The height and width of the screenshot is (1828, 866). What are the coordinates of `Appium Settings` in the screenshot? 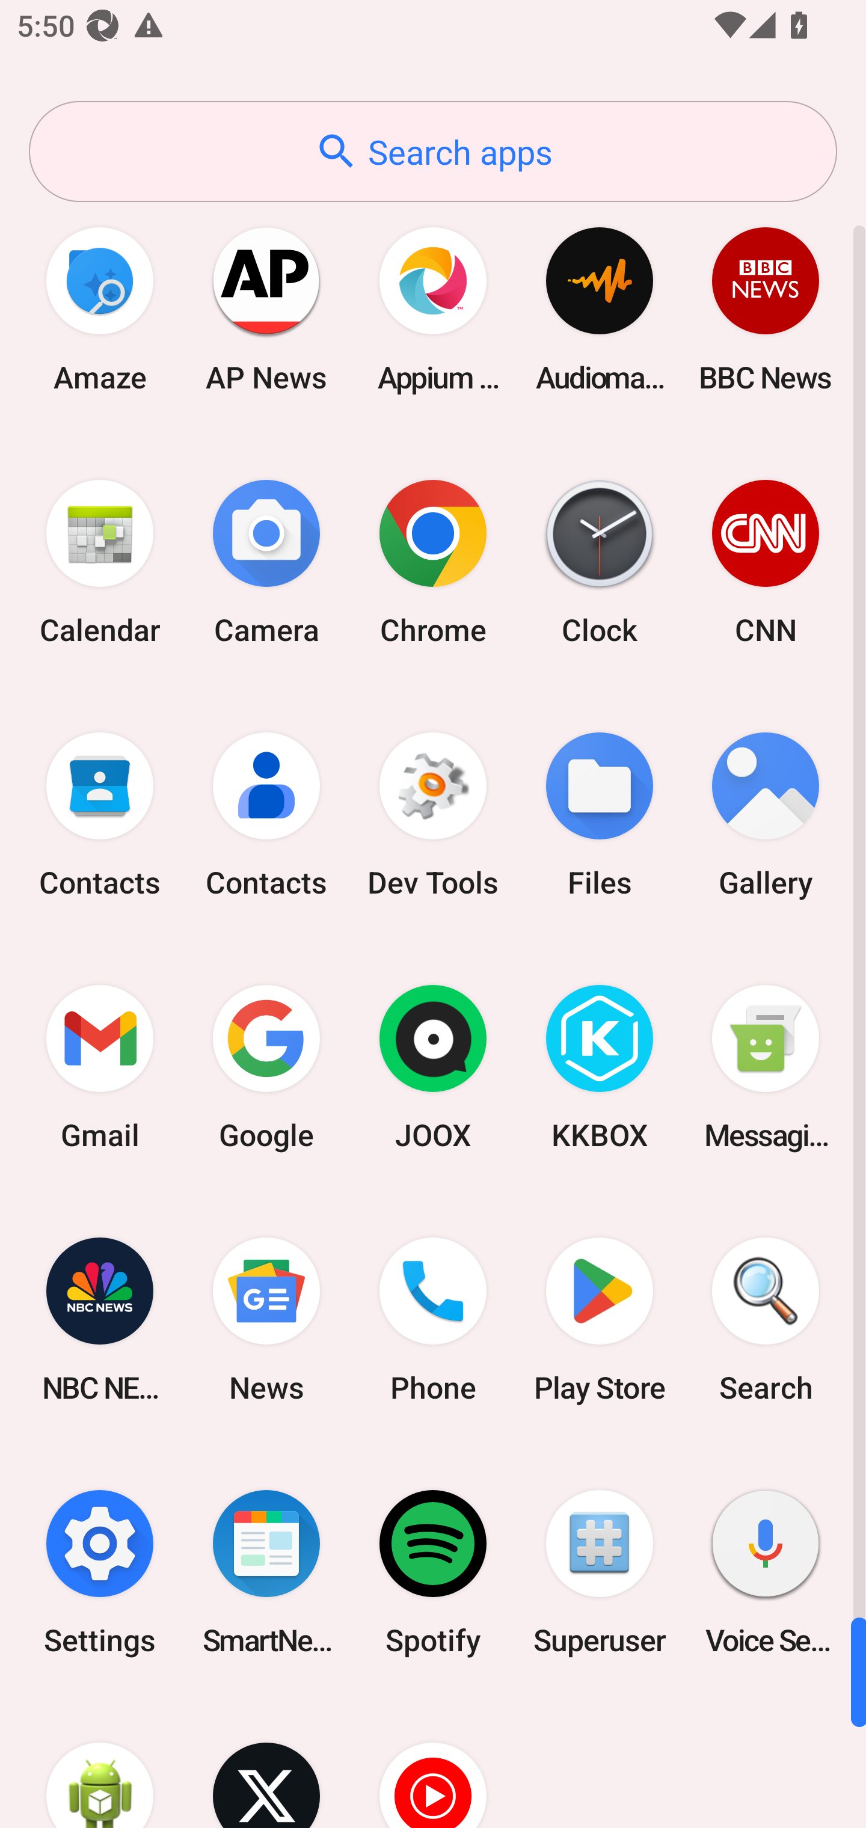 It's located at (433, 309).